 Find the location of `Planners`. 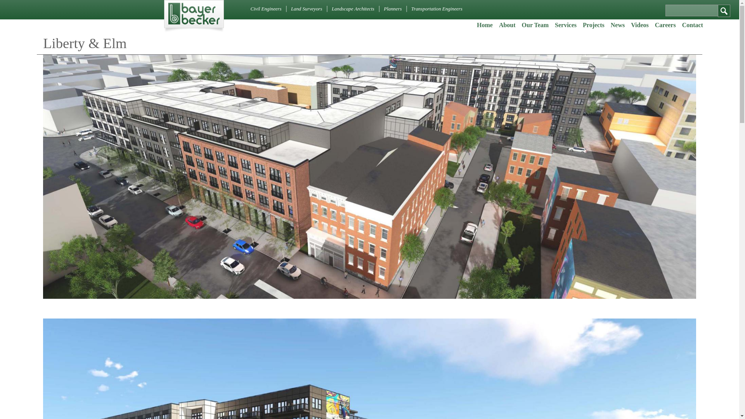

Planners is located at coordinates (392, 9).